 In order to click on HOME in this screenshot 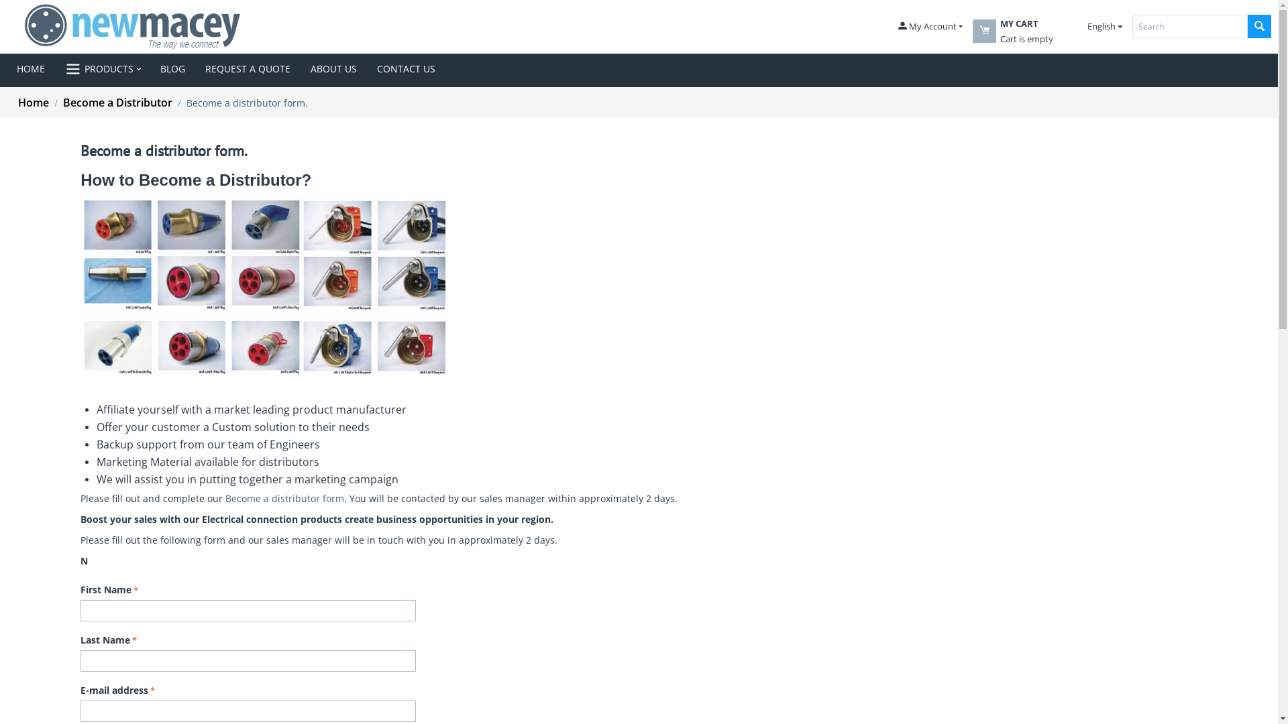, I will do `click(36, 69)`.